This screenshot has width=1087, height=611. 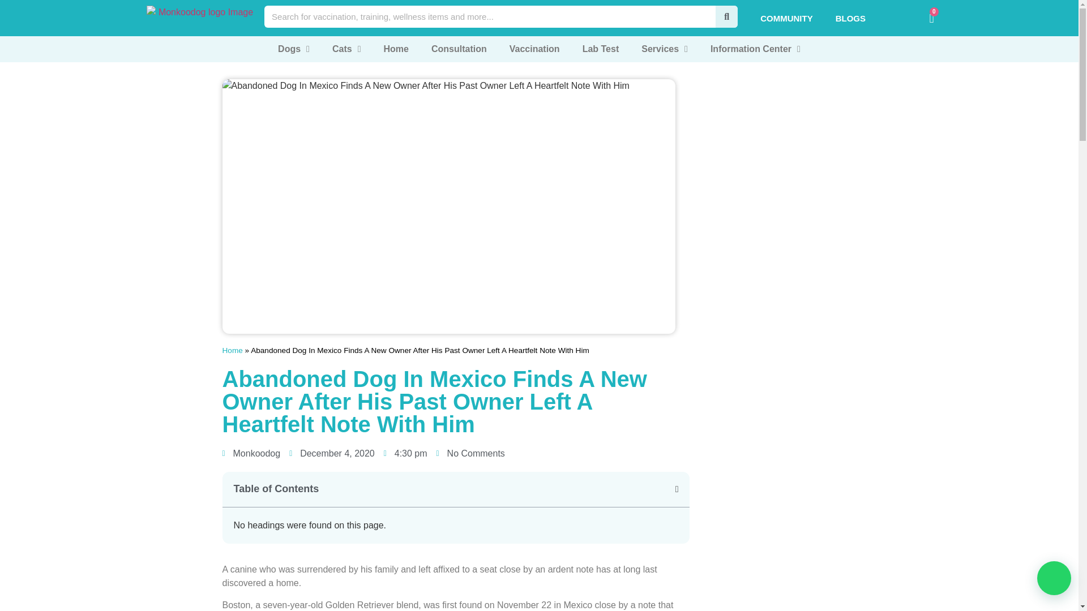 I want to click on Best Veterinary Service in India, so click(x=200, y=16).